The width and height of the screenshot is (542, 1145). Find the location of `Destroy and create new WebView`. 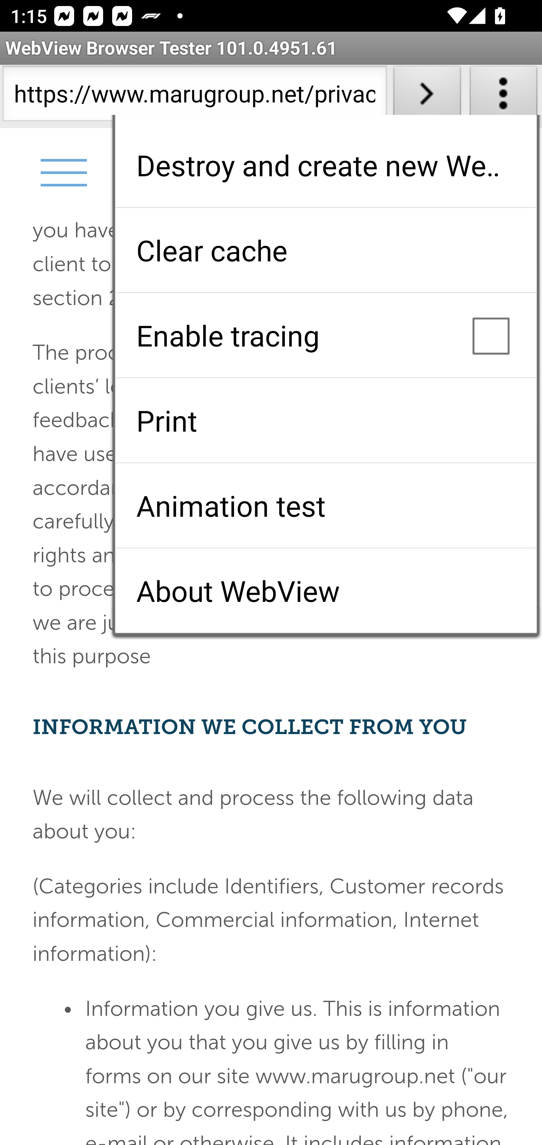

Destroy and create new WebView is located at coordinates (326, 165).